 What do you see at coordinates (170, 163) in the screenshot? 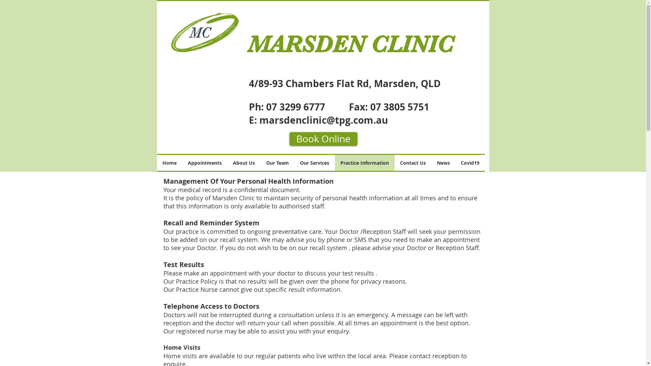
I see `Home` at bounding box center [170, 163].